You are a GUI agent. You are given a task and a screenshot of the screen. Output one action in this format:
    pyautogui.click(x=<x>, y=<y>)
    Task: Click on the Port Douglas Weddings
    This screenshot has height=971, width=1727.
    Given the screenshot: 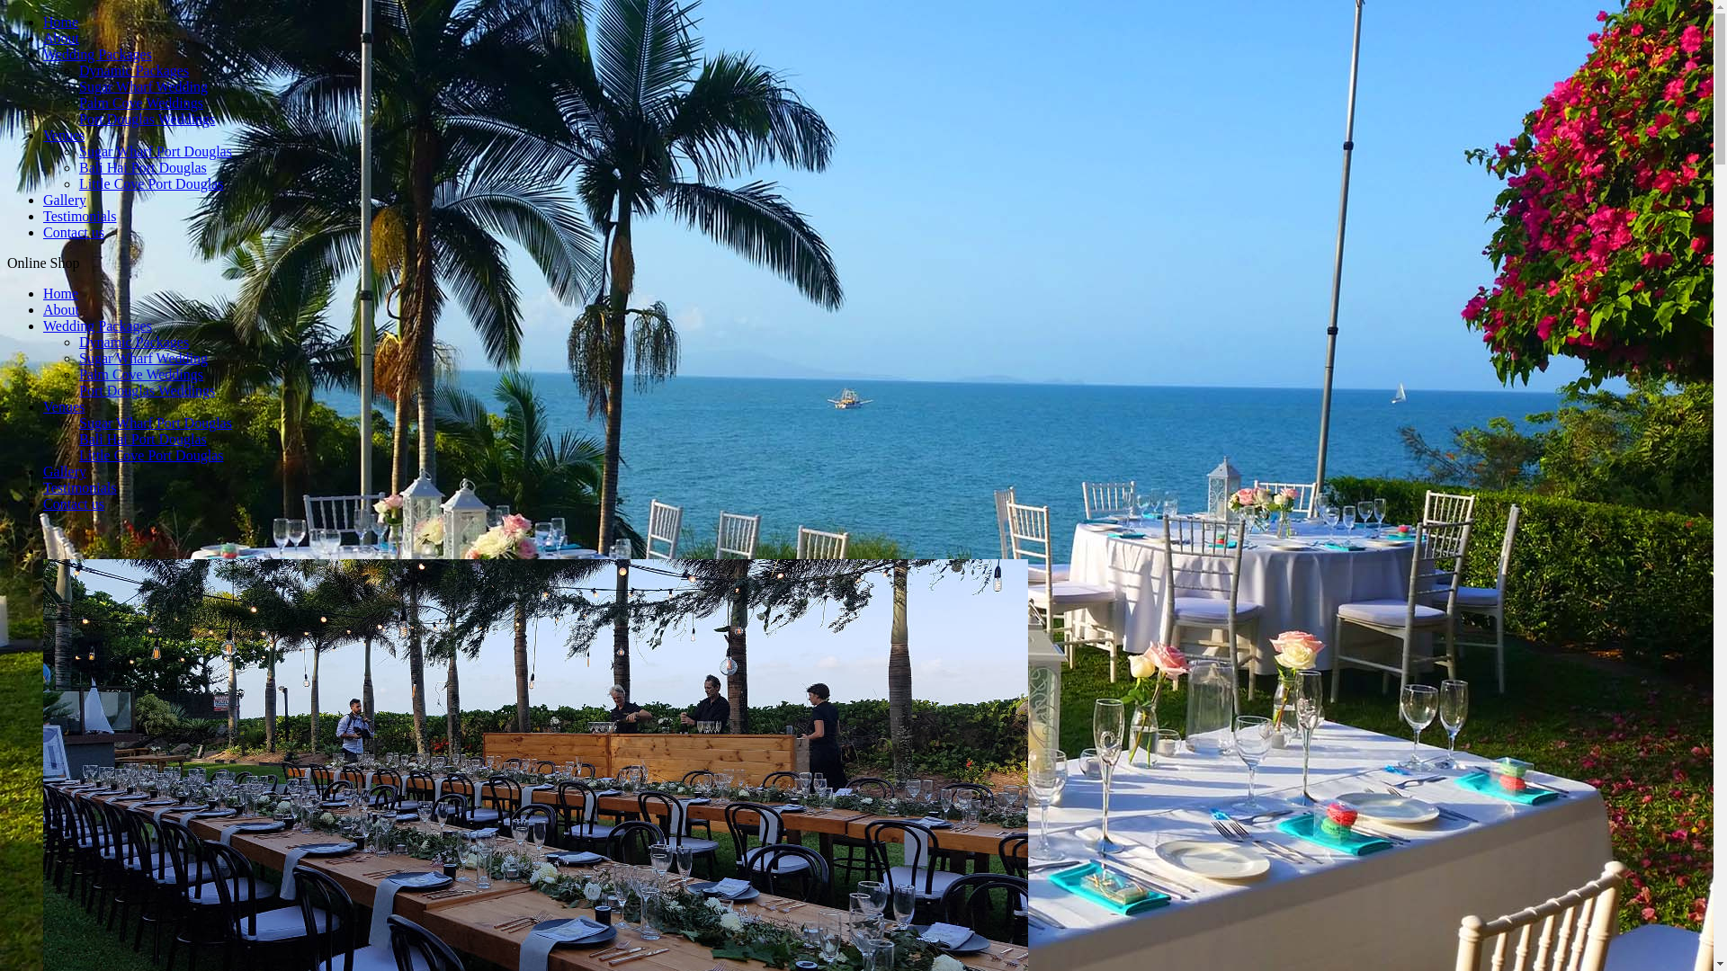 What is the action you would take?
    pyautogui.click(x=148, y=390)
    